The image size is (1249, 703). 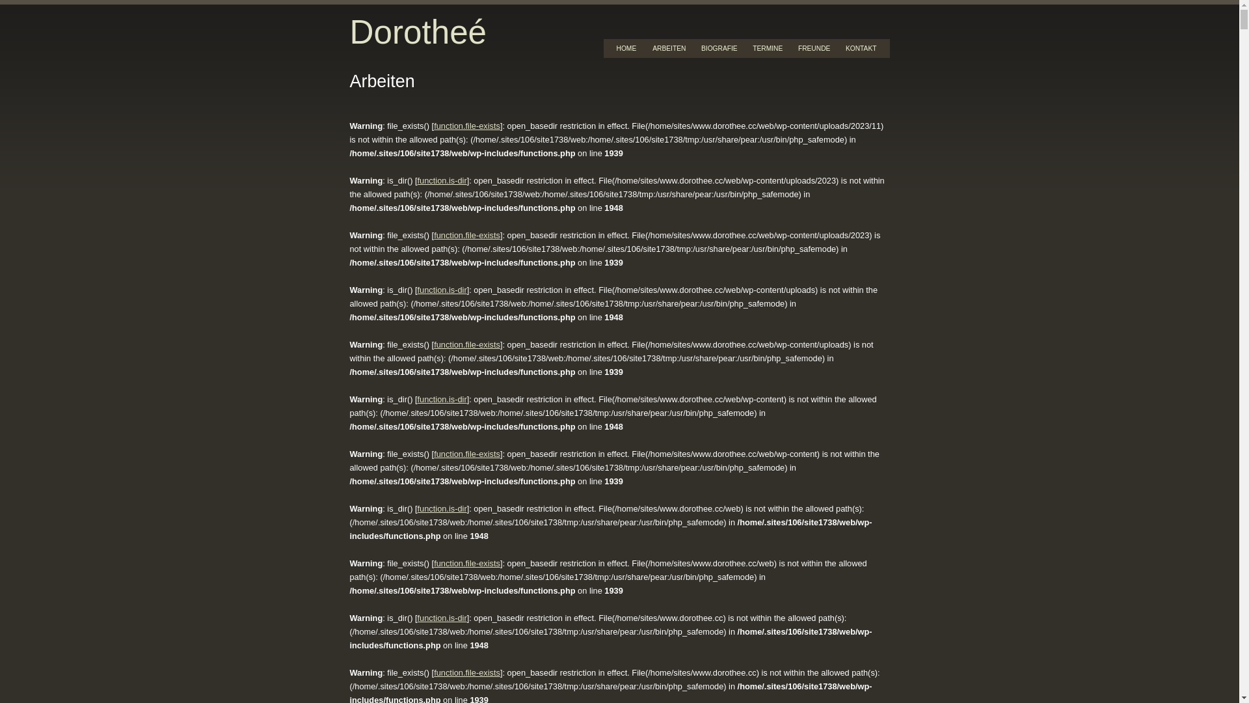 I want to click on function.file-exists, so click(x=467, y=126).